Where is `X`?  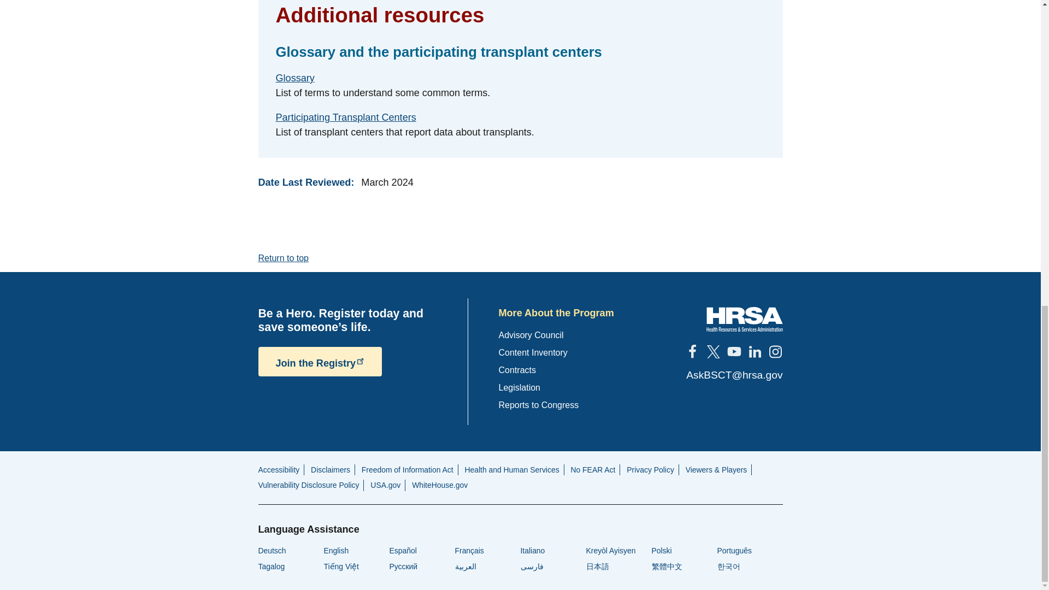
X is located at coordinates (712, 351).